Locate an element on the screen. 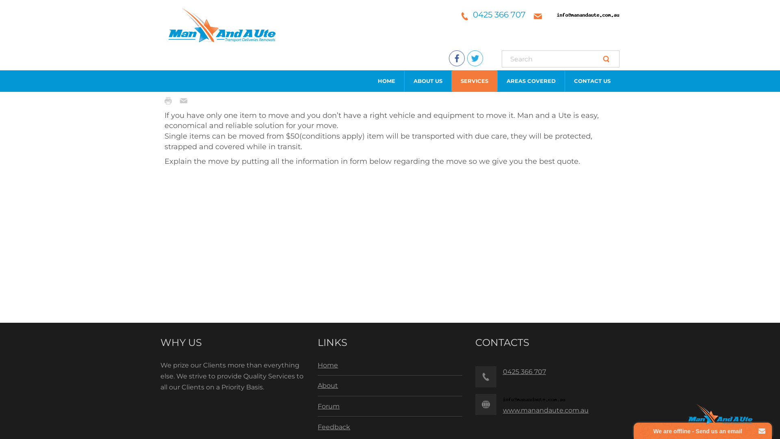  www.manandaute.com.au is located at coordinates (546, 411).